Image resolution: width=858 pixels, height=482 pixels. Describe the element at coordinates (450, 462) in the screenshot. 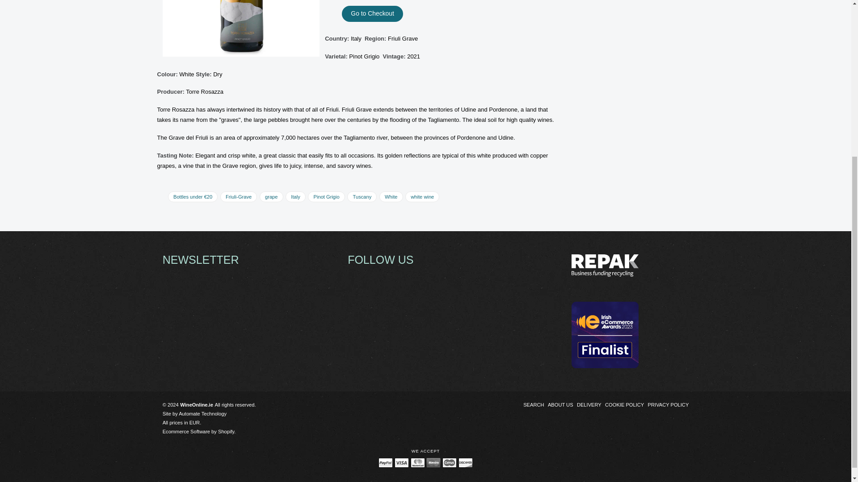

I see `Cirrus` at that location.